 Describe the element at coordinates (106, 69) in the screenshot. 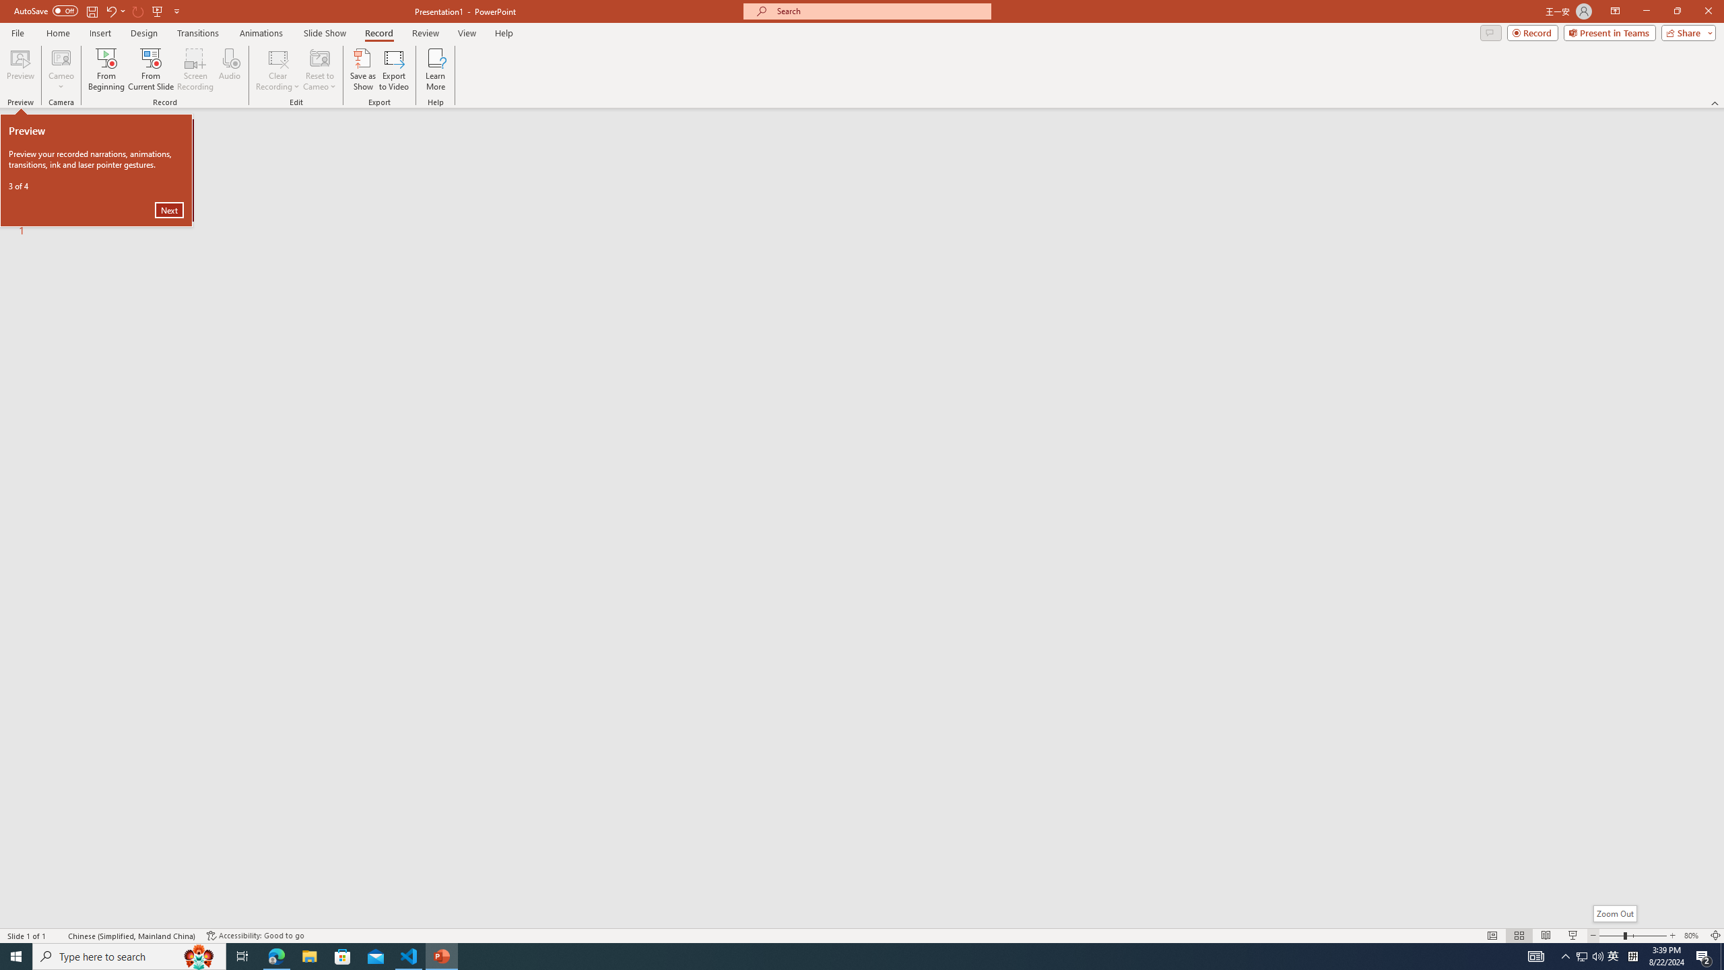

I see `From Beginning...` at that location.